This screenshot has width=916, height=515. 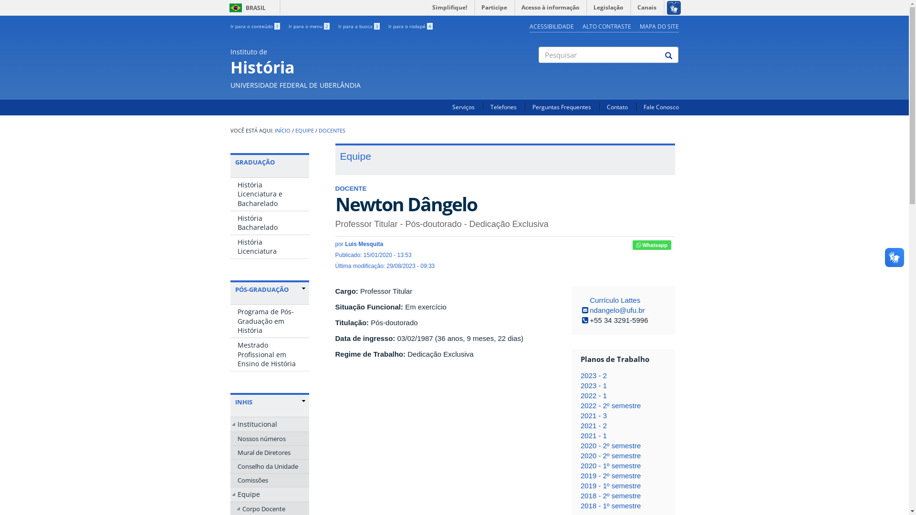 I want to click on Whatsapp, so click(x=652, y=245).